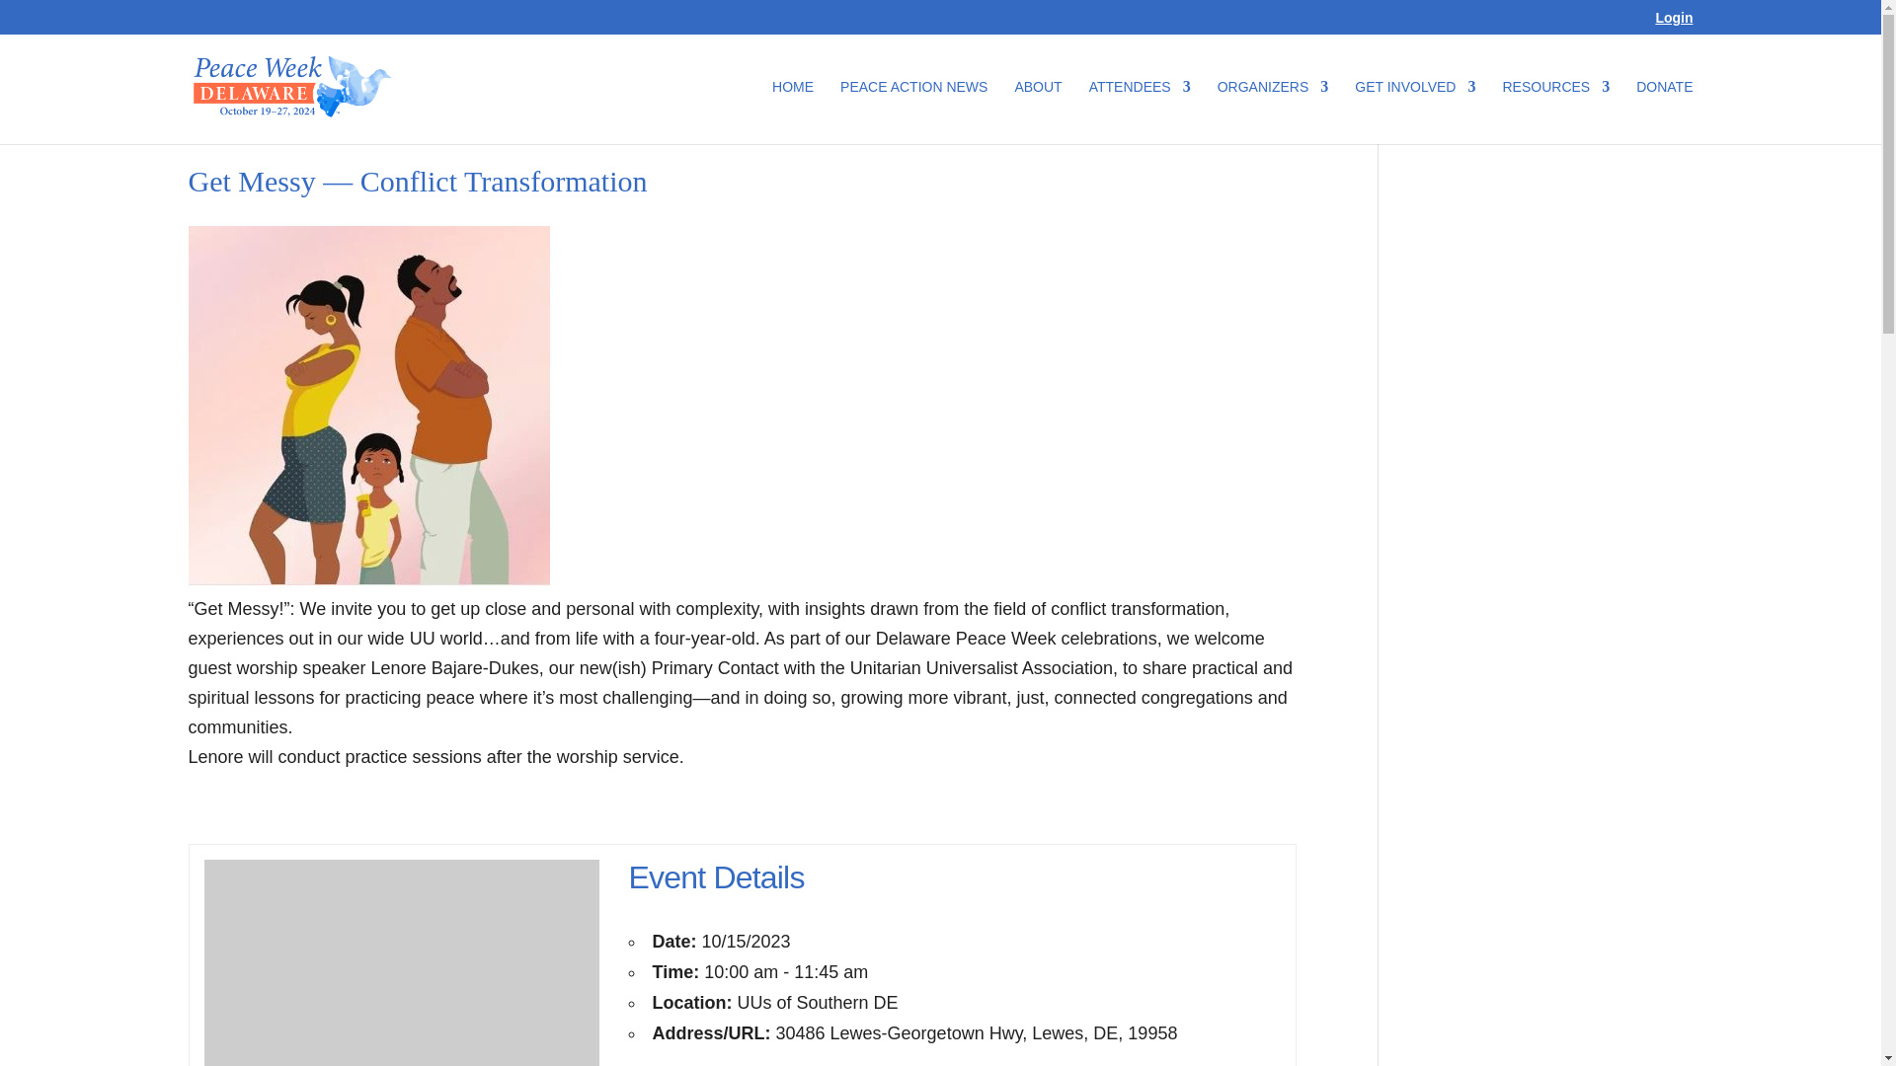 This screenshot has height=1066, width=1896. Describe the element at coordinates (1674, 22) in the screenshot. I see `Login` at that location.